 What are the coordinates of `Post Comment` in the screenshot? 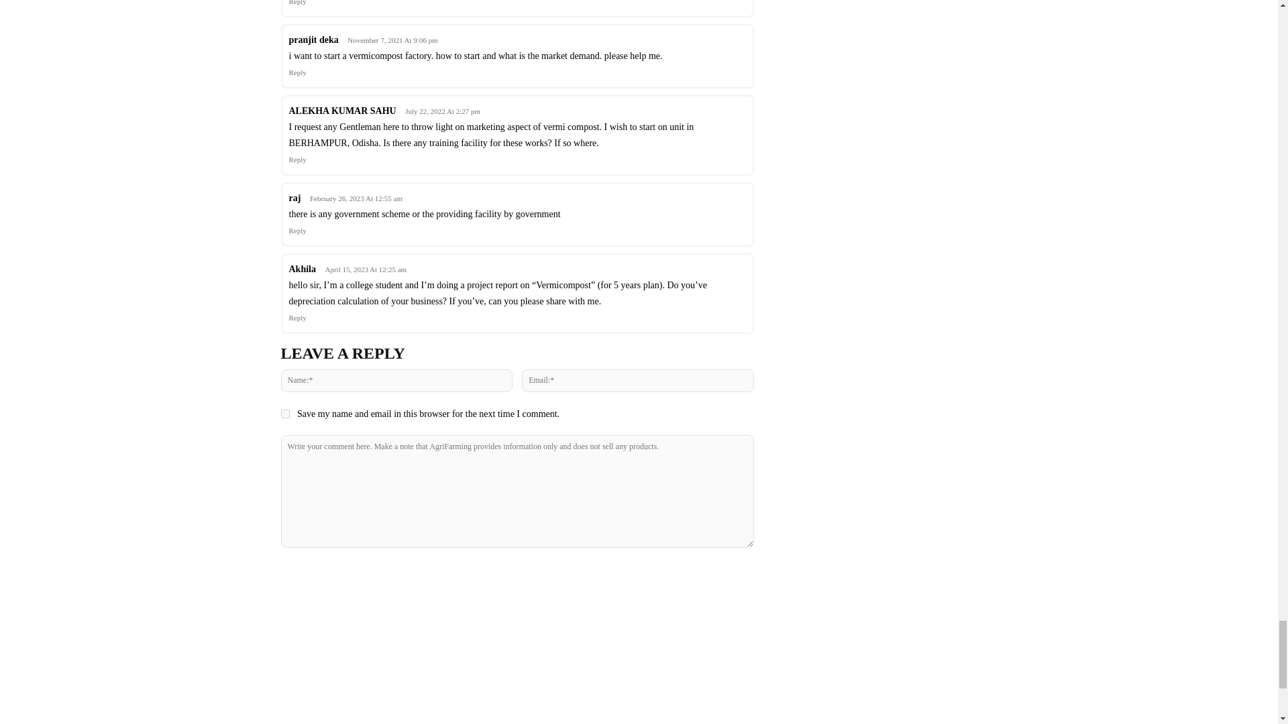 It's located at (517, 574).